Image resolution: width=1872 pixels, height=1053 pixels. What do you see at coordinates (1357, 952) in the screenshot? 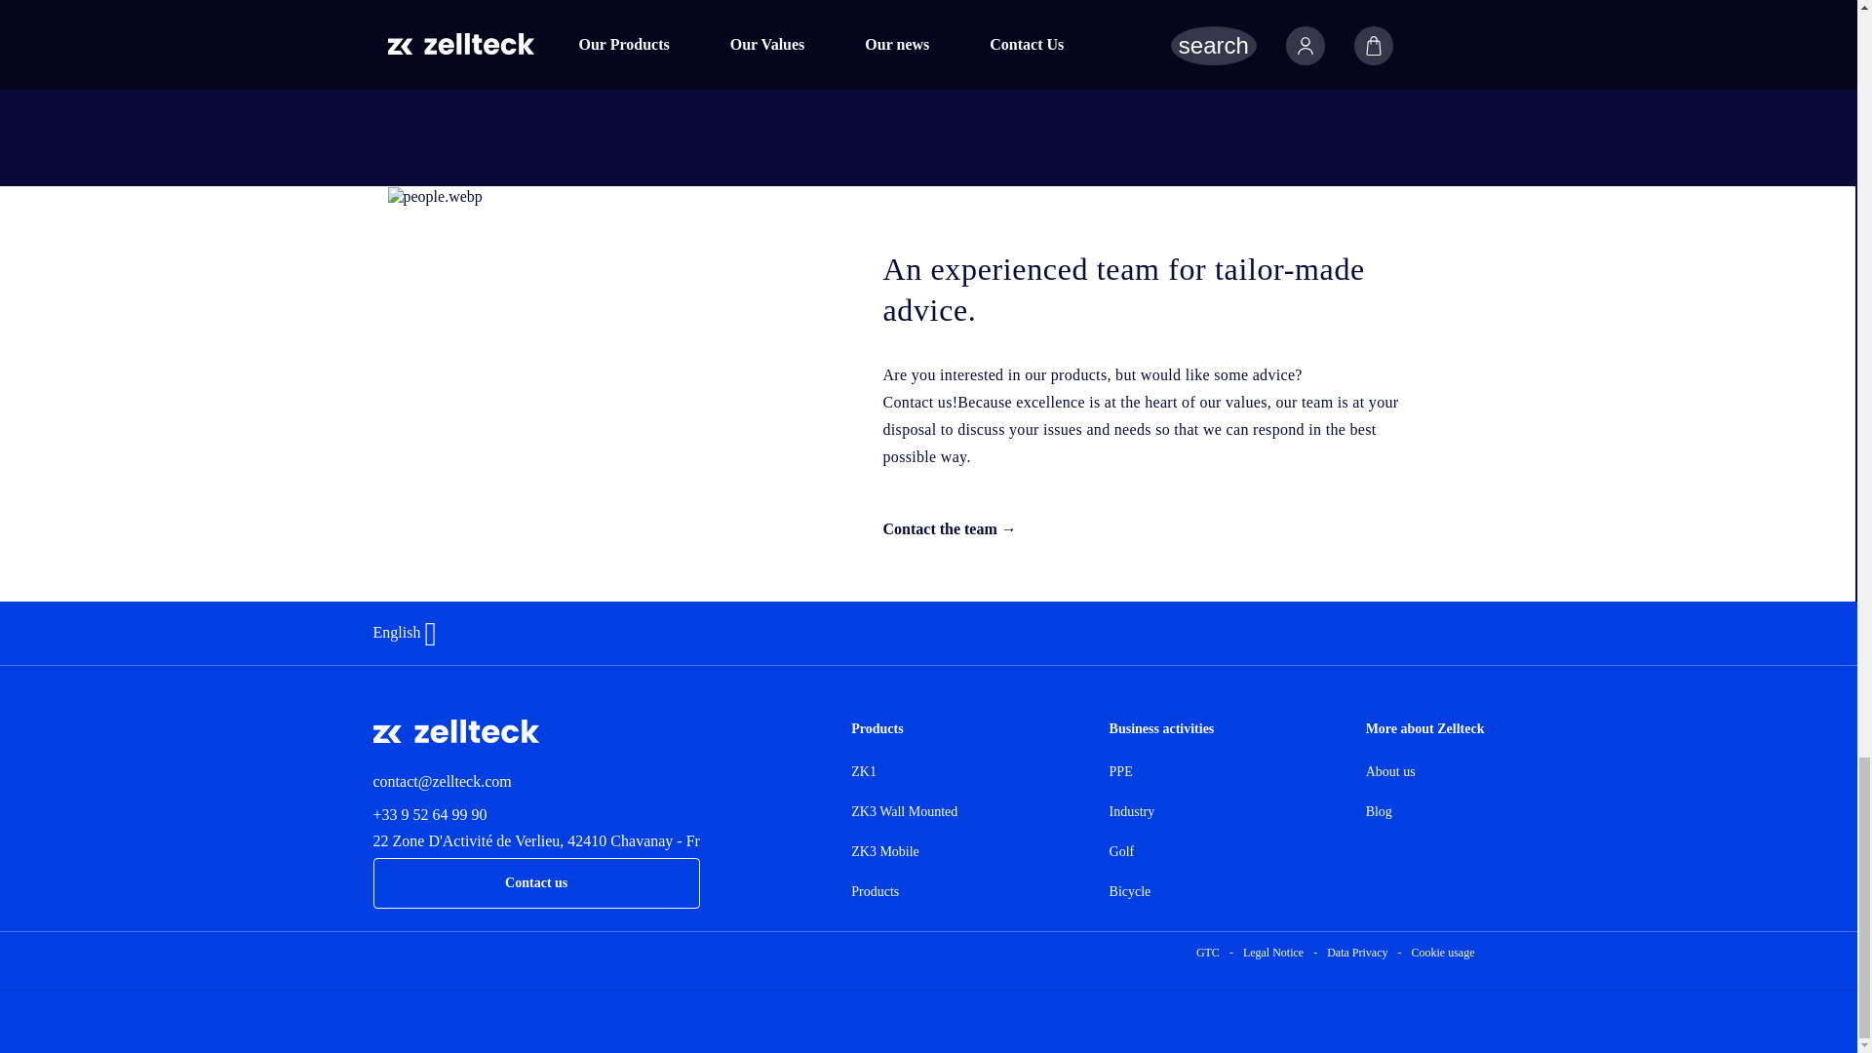
I see `Data Privacy` at bounding box center [1357, 952].